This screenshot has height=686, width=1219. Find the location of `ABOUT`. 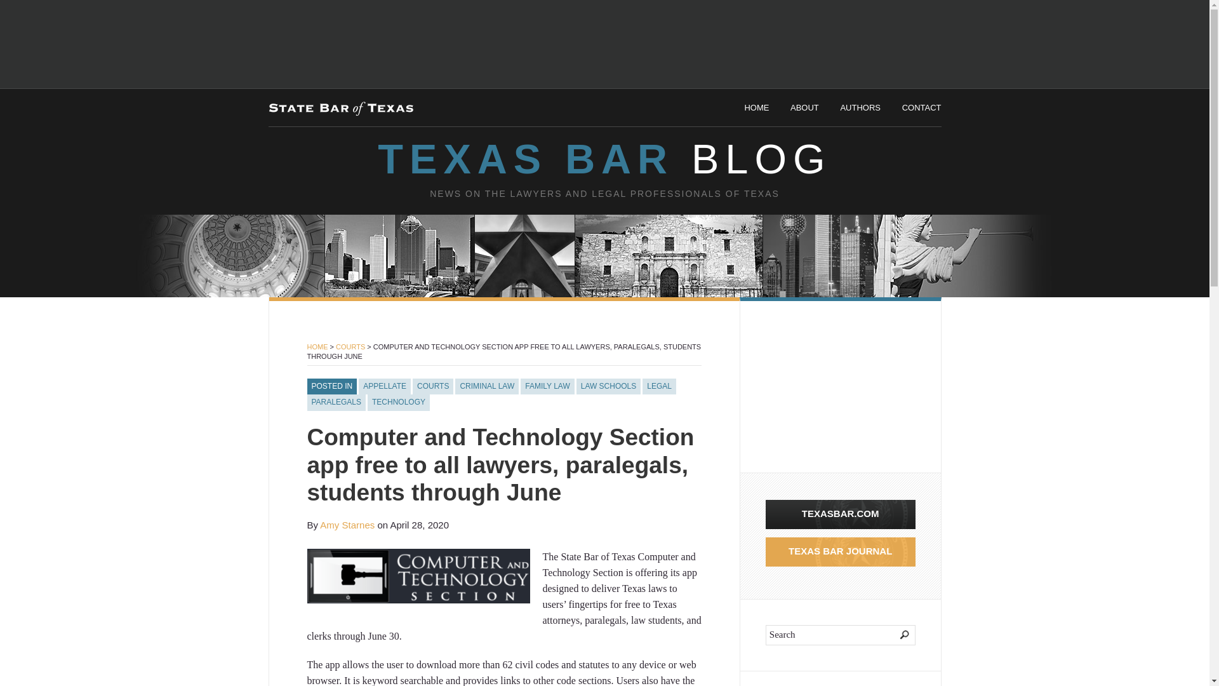

ABOUT is located at coordinates (804, 108).